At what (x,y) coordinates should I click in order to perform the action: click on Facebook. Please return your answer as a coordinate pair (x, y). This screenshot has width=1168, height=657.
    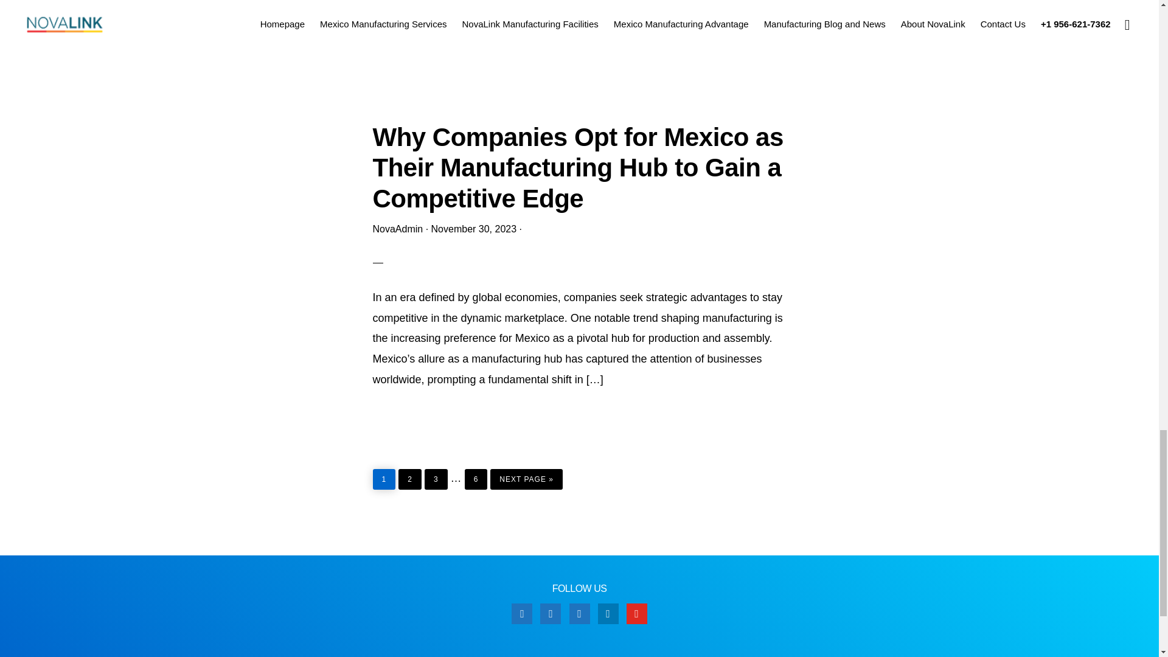
    Looking at the image, I should click on (522, 613).